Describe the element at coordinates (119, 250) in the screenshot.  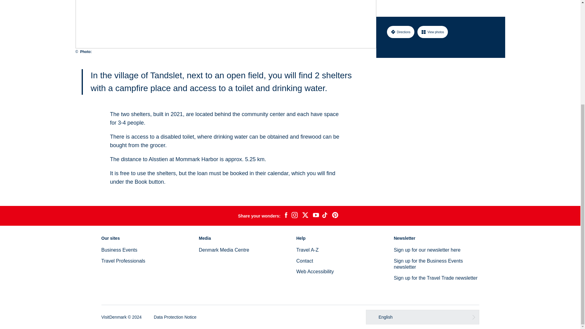
I see `Business Events` at that location.